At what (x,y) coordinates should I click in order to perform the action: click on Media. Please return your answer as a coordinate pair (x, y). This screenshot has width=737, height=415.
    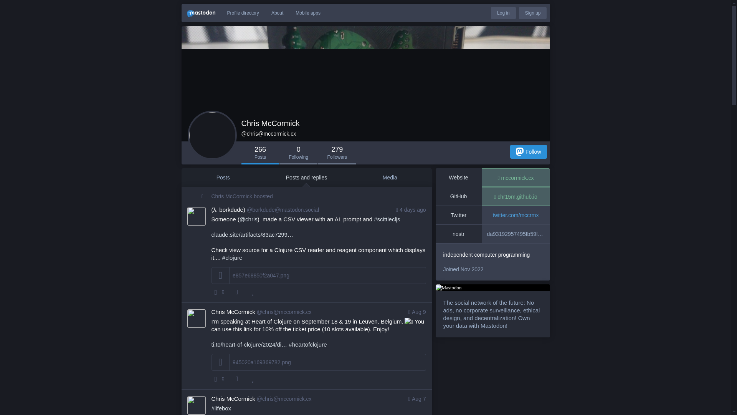
    Looking at the image, I should click on (389, 178).